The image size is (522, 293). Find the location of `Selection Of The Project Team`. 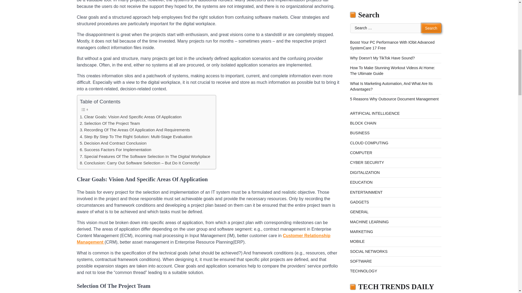

Selection Of The Project Team is located at coordinates (110, 123).